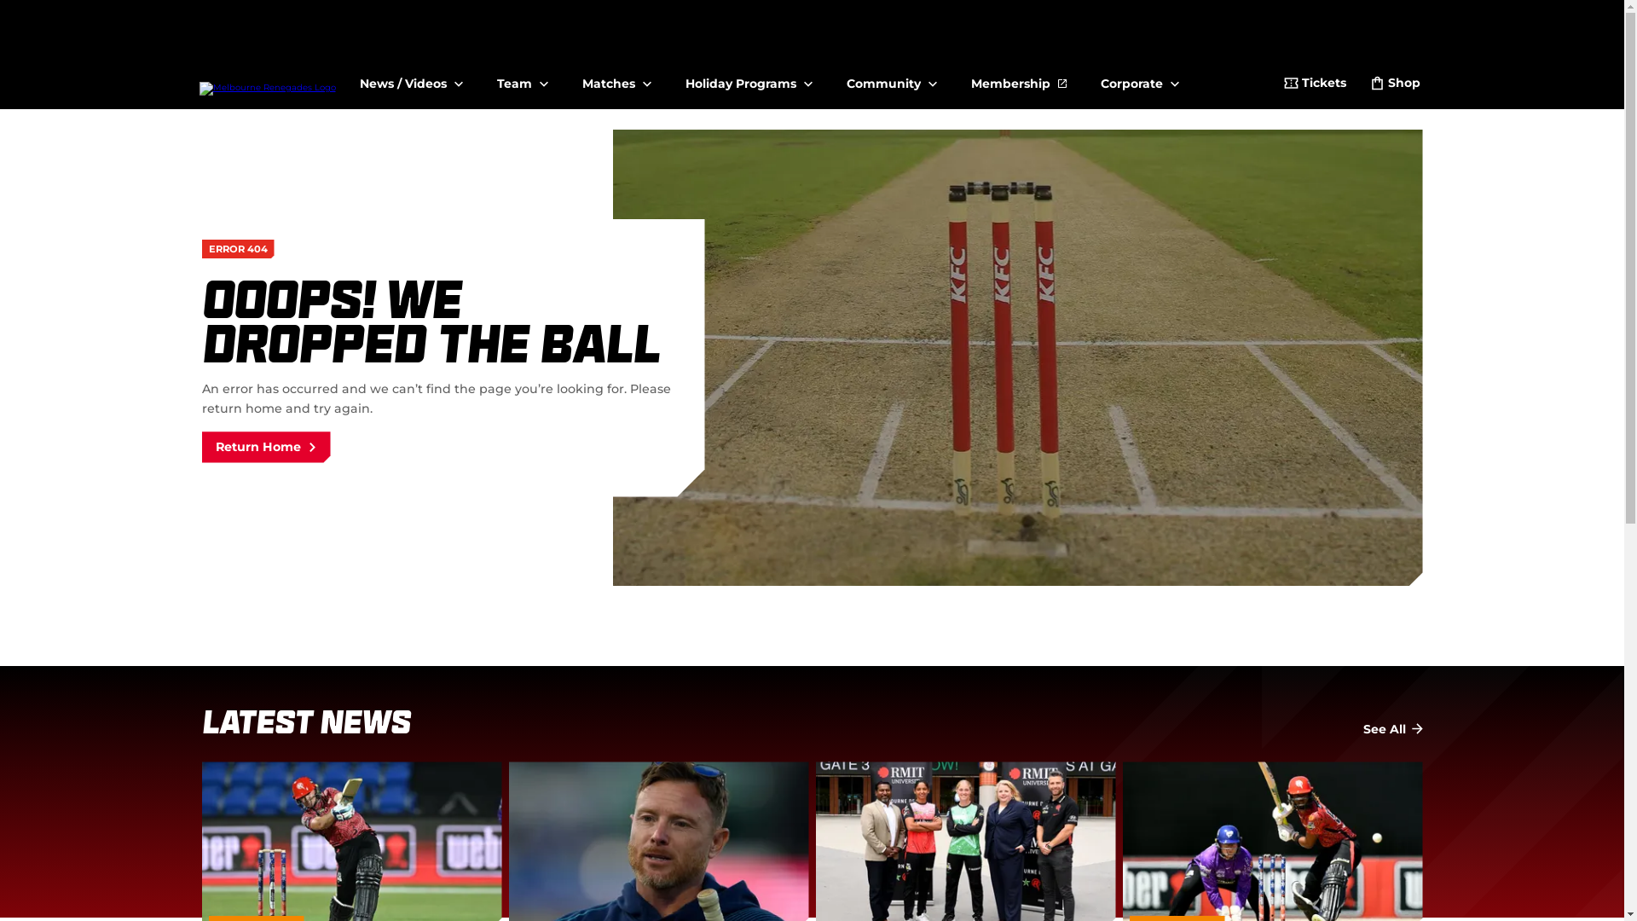 The width and height of the screenshot is (1637, 921). Describe the element at coordinates (266, 447) in the screenshot. I see `Return Home` at that location.